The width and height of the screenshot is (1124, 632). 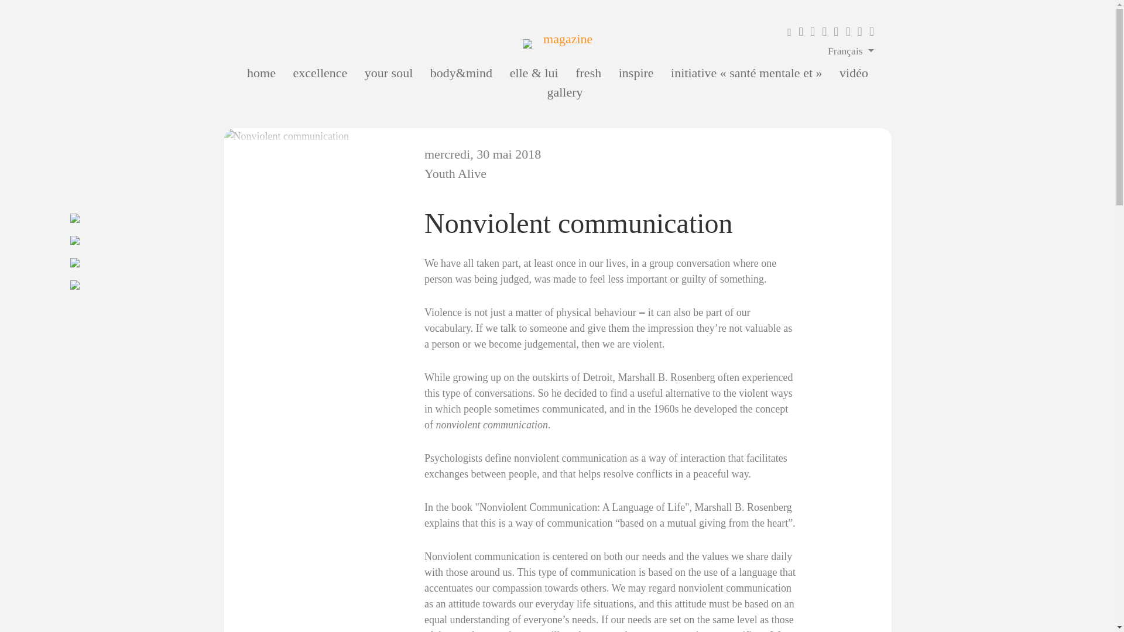 What do you see at coordinates (790, 32) in the screenshot?
I see `Login` at bounding box center [790, 32].